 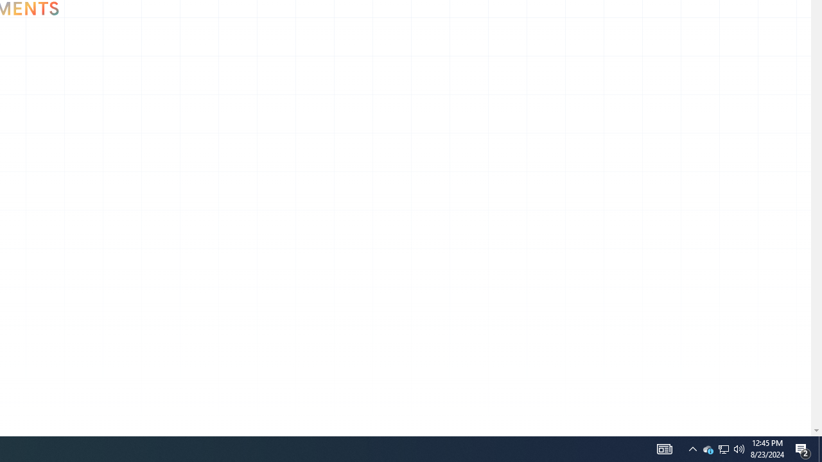 What do you see at coordinates (90, 67) in the screenshot?
I see `Go to Arts & Culture` at bounding box center [90, 67].